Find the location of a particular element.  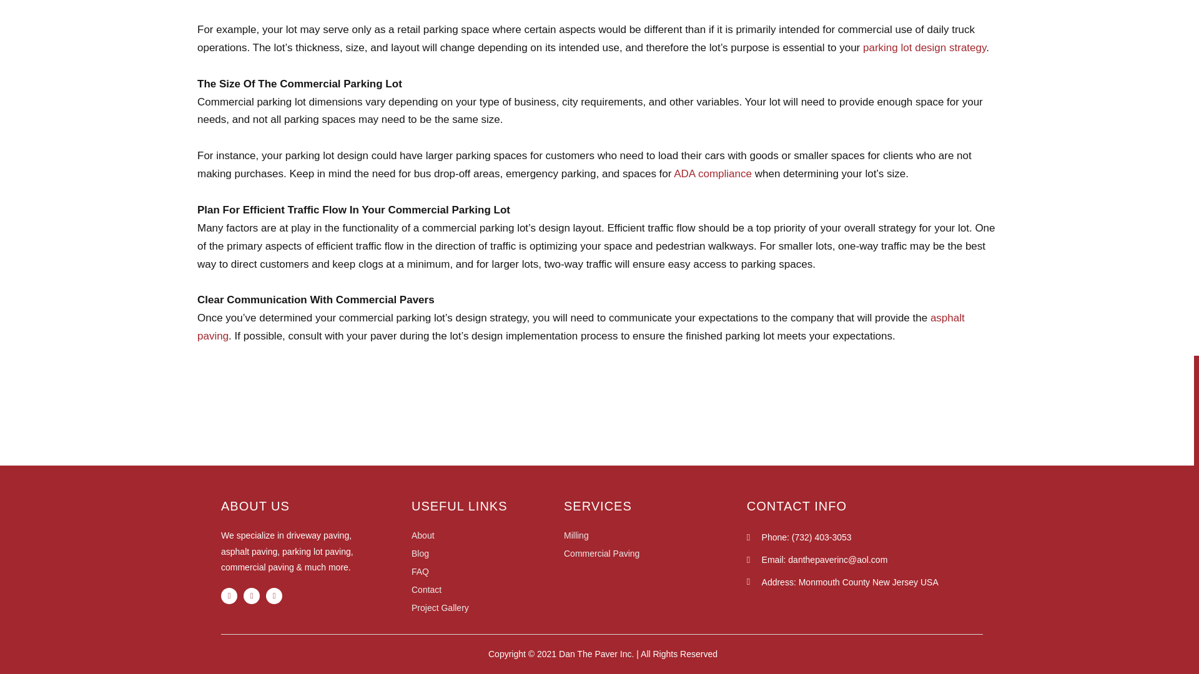

Commercial Paving is located at coordinates (655, 553).